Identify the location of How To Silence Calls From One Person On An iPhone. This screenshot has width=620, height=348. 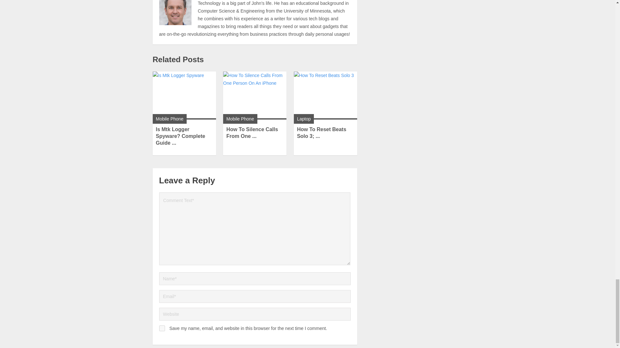
(252, 133).